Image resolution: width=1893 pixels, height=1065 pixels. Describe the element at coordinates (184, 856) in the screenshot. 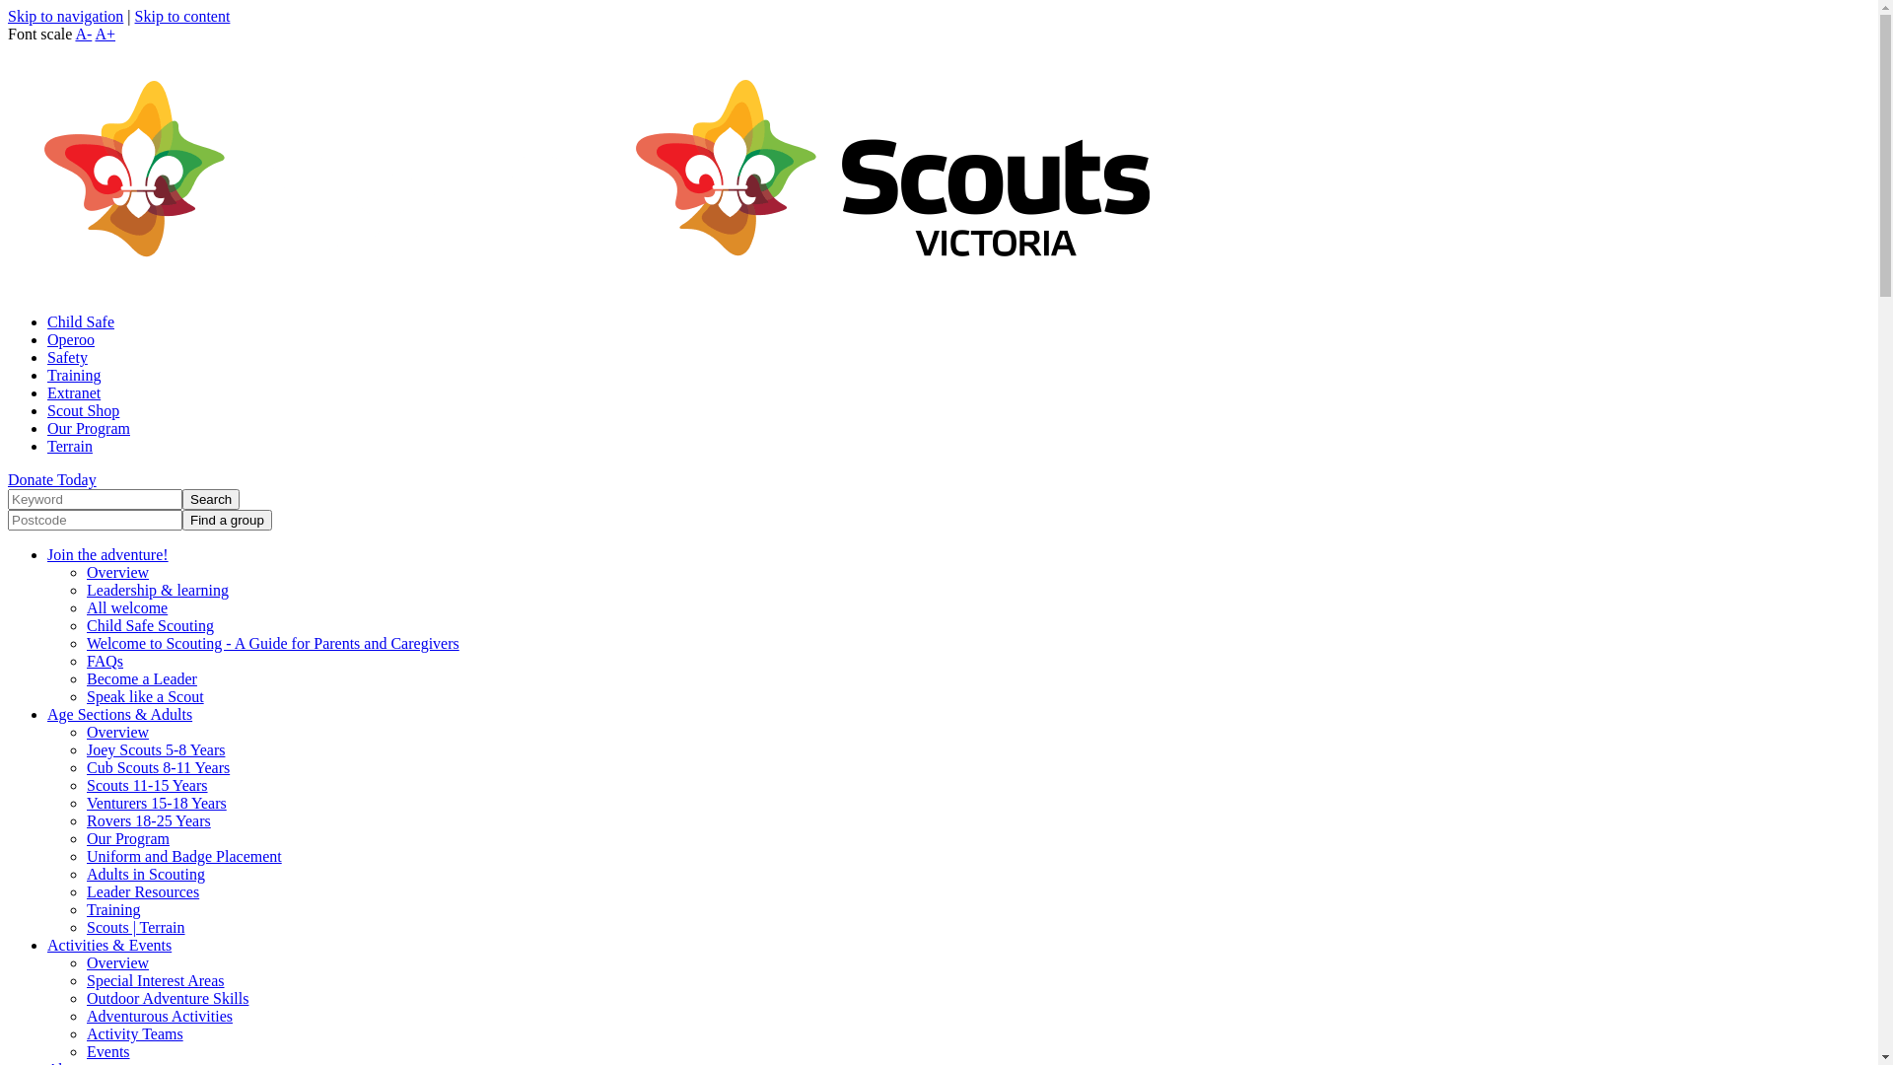

I see `Uniform and Badge Placement` at that location.